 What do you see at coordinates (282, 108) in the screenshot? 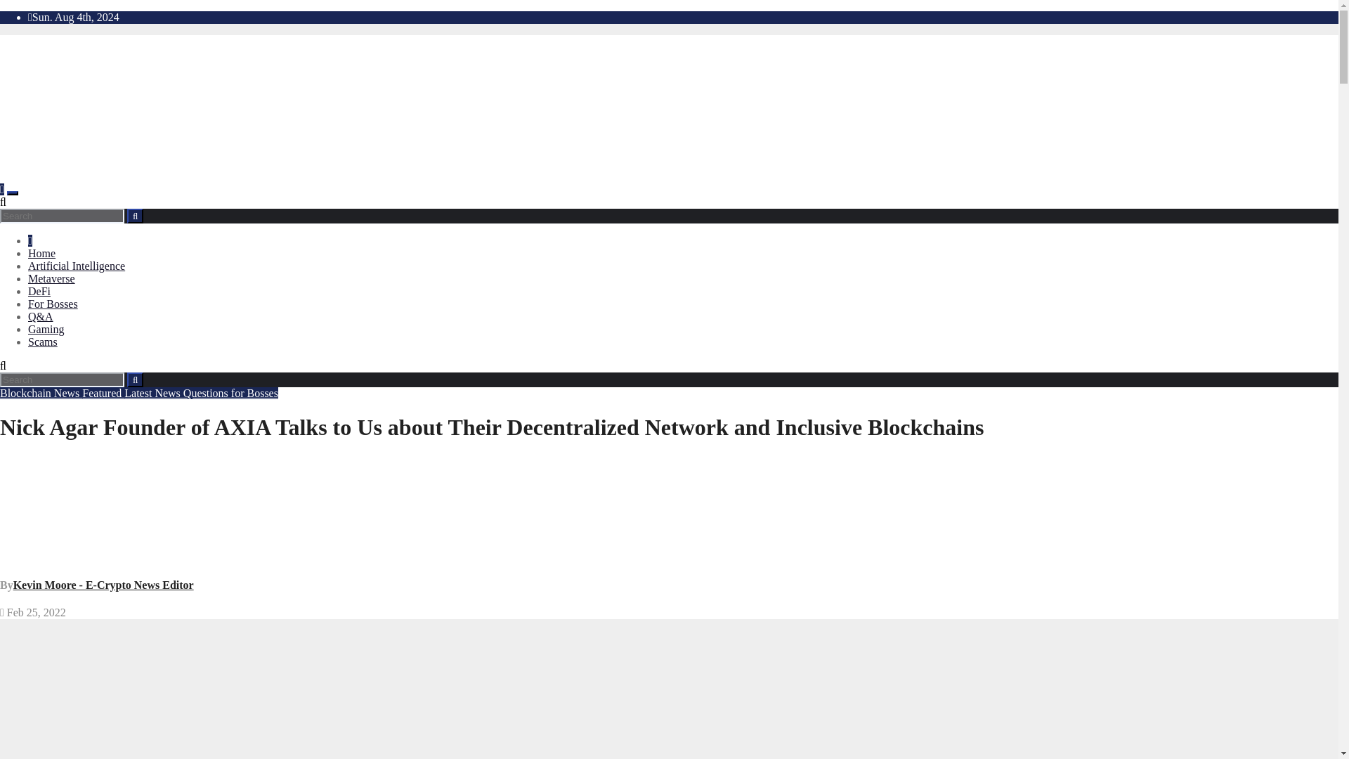
I see `E-crypto news-01 - E-Crypto News` at bounding box center [282, 108].